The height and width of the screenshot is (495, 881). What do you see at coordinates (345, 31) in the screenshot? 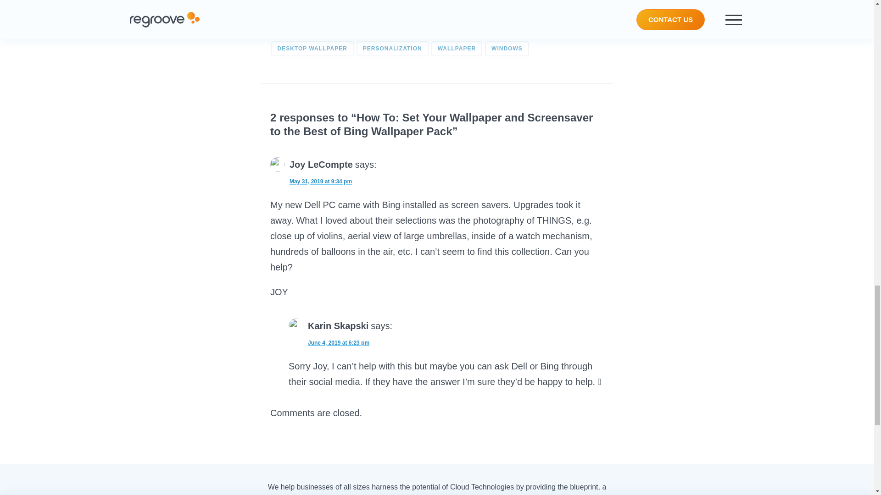
I see `BING` at bounding box center [345, 31].